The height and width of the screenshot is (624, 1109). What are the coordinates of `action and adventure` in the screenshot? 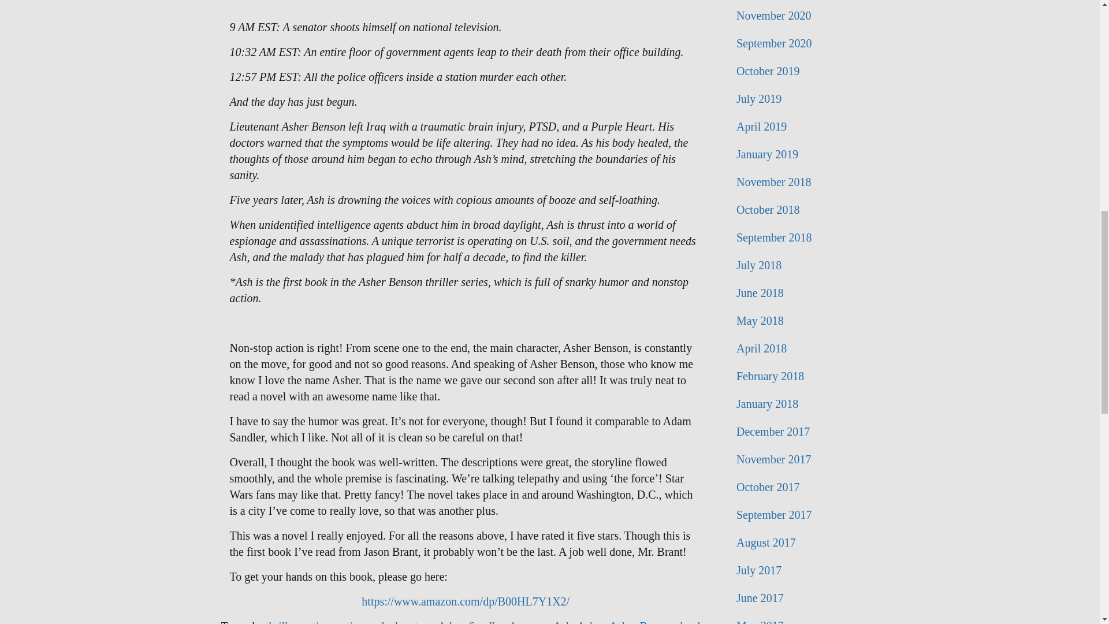 It's located at (384, 622).